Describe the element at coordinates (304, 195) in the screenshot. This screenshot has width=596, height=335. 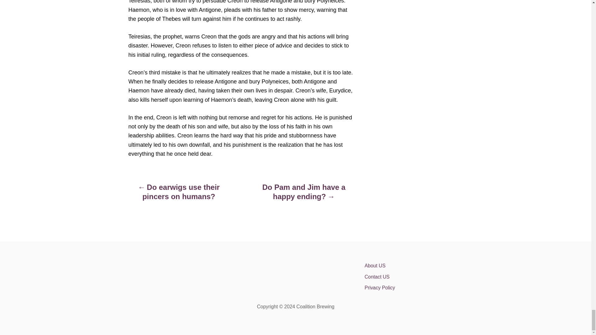
I see `Do Pam and Jim have a happy ending?` at that location.